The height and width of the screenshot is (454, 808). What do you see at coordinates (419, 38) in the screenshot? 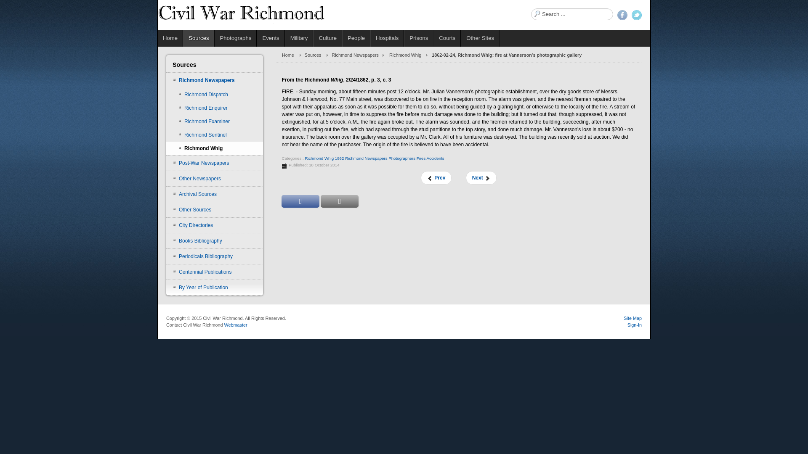
I see `Prisons` at bounding box center [419, 38].